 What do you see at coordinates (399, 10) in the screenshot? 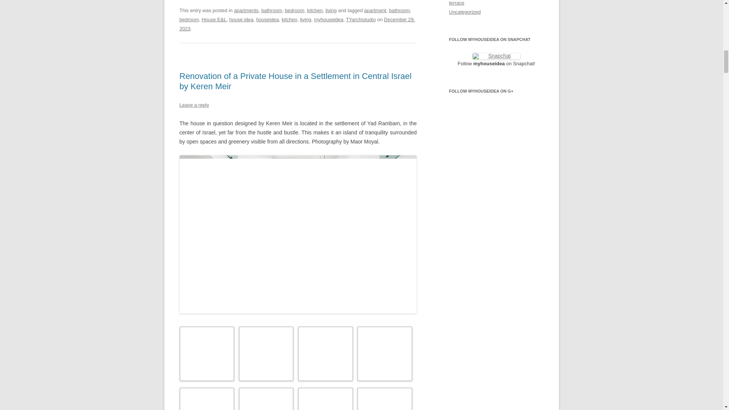
I see `bathroom` at bounding box center [399, 10].